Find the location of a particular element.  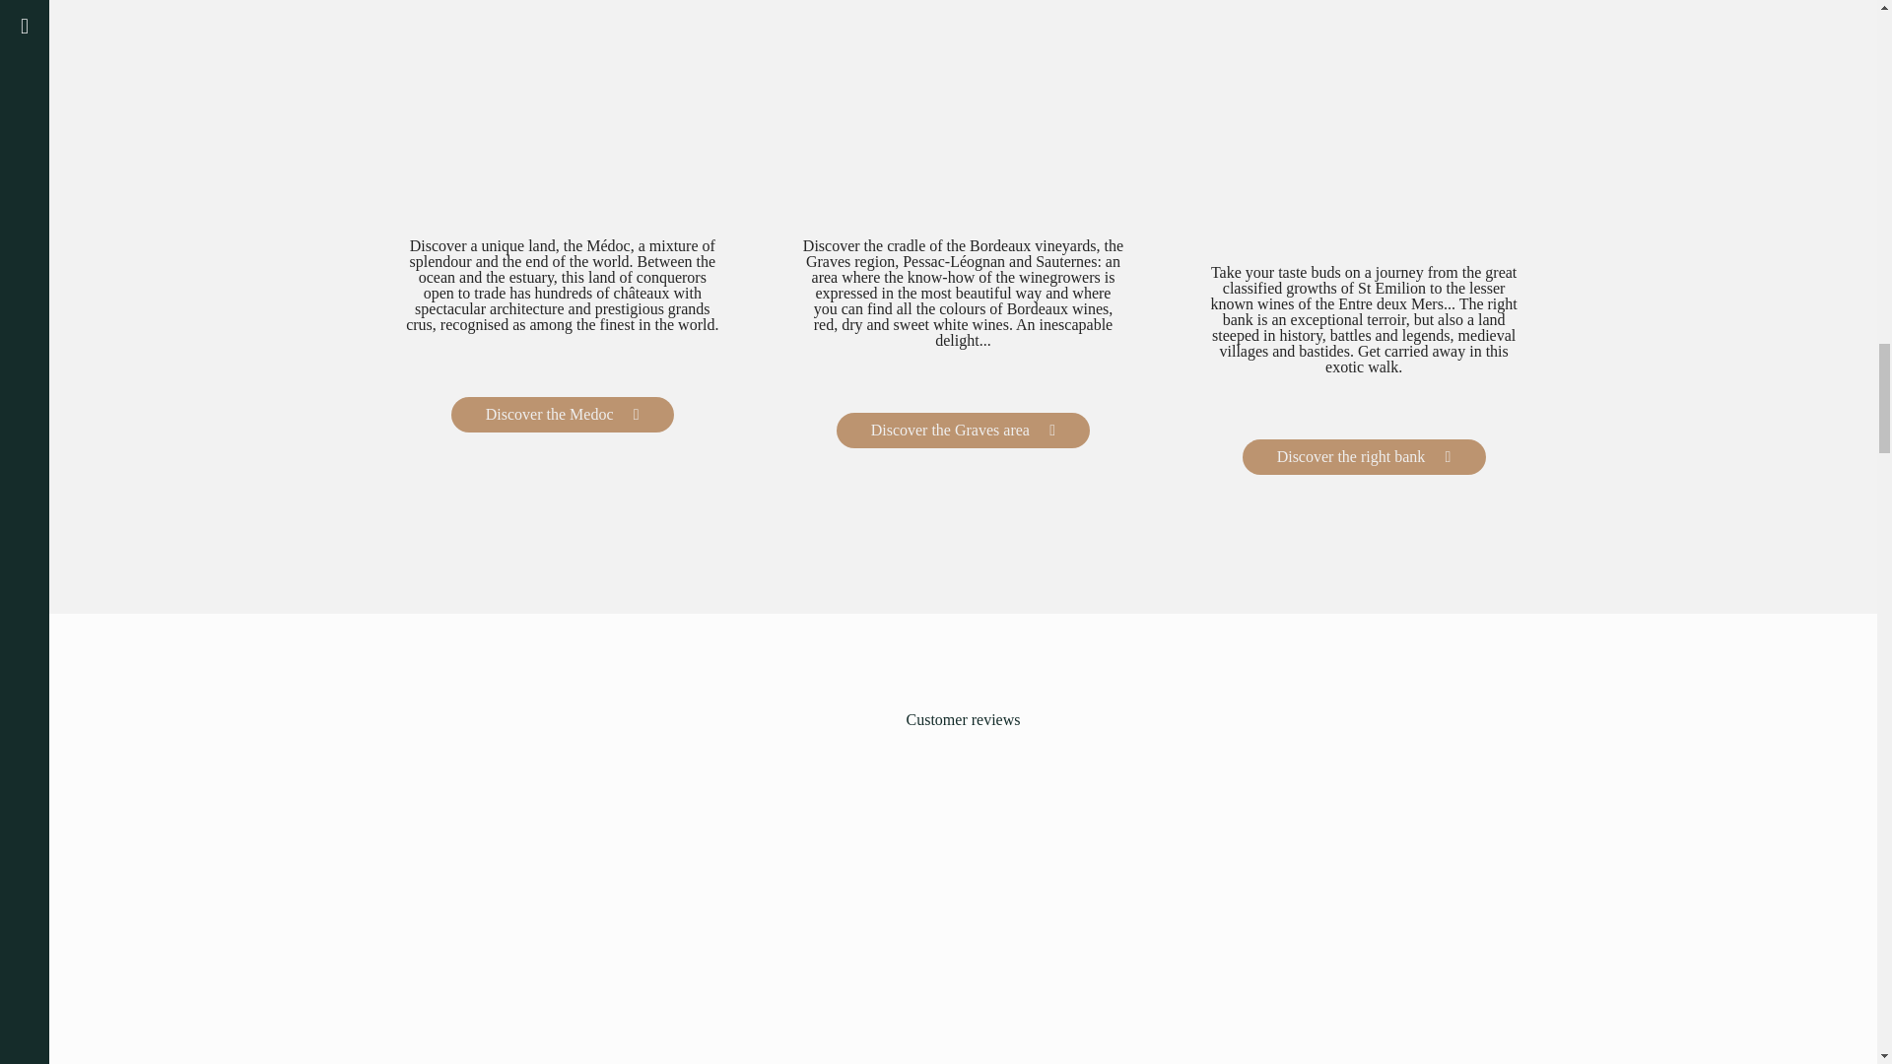

Discover the right bank is located at coordinates (1364, 457).